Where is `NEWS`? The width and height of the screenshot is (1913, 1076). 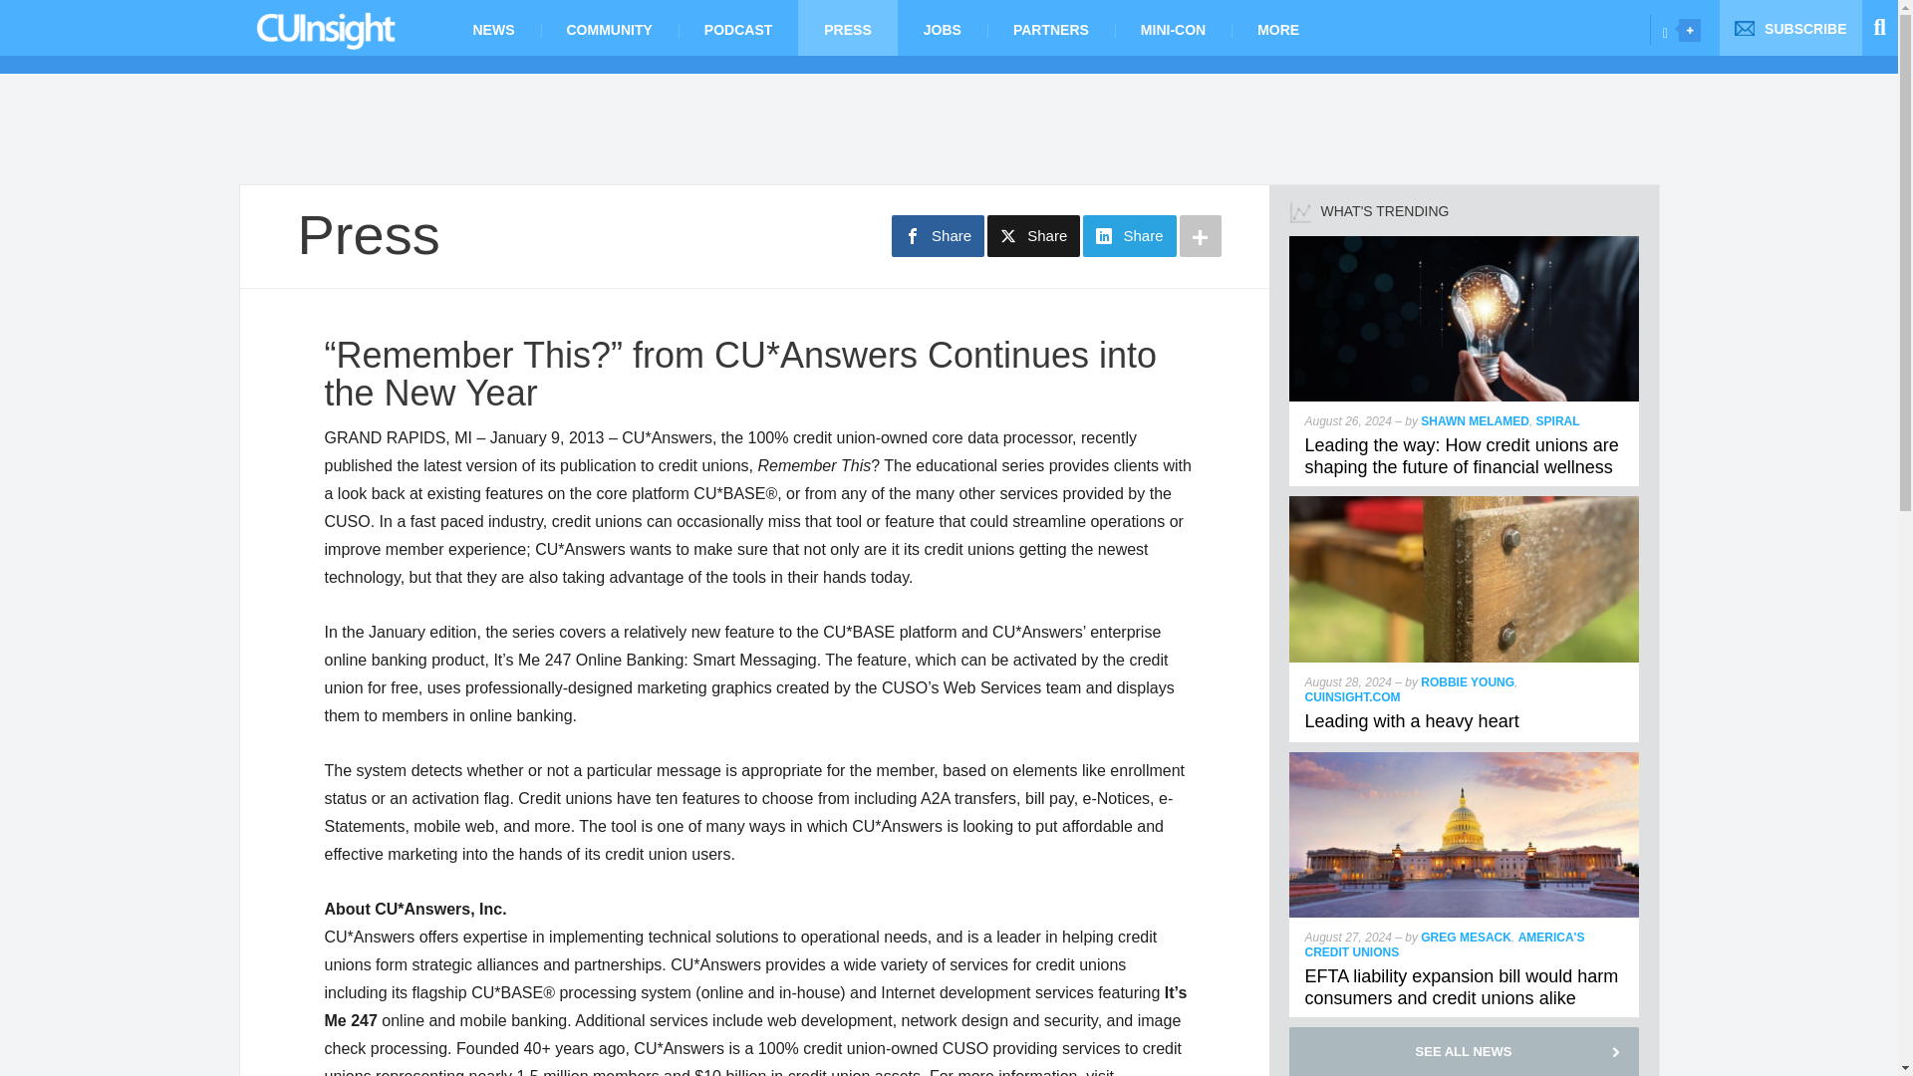 NEWS is located at coordinates (492, 28).